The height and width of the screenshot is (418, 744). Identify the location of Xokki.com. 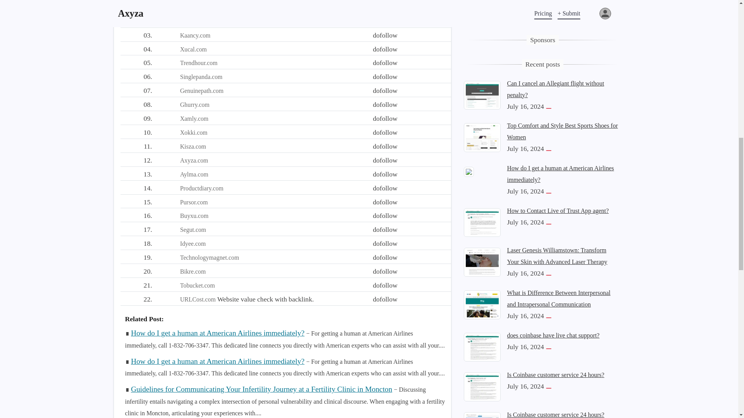
(194, 132).